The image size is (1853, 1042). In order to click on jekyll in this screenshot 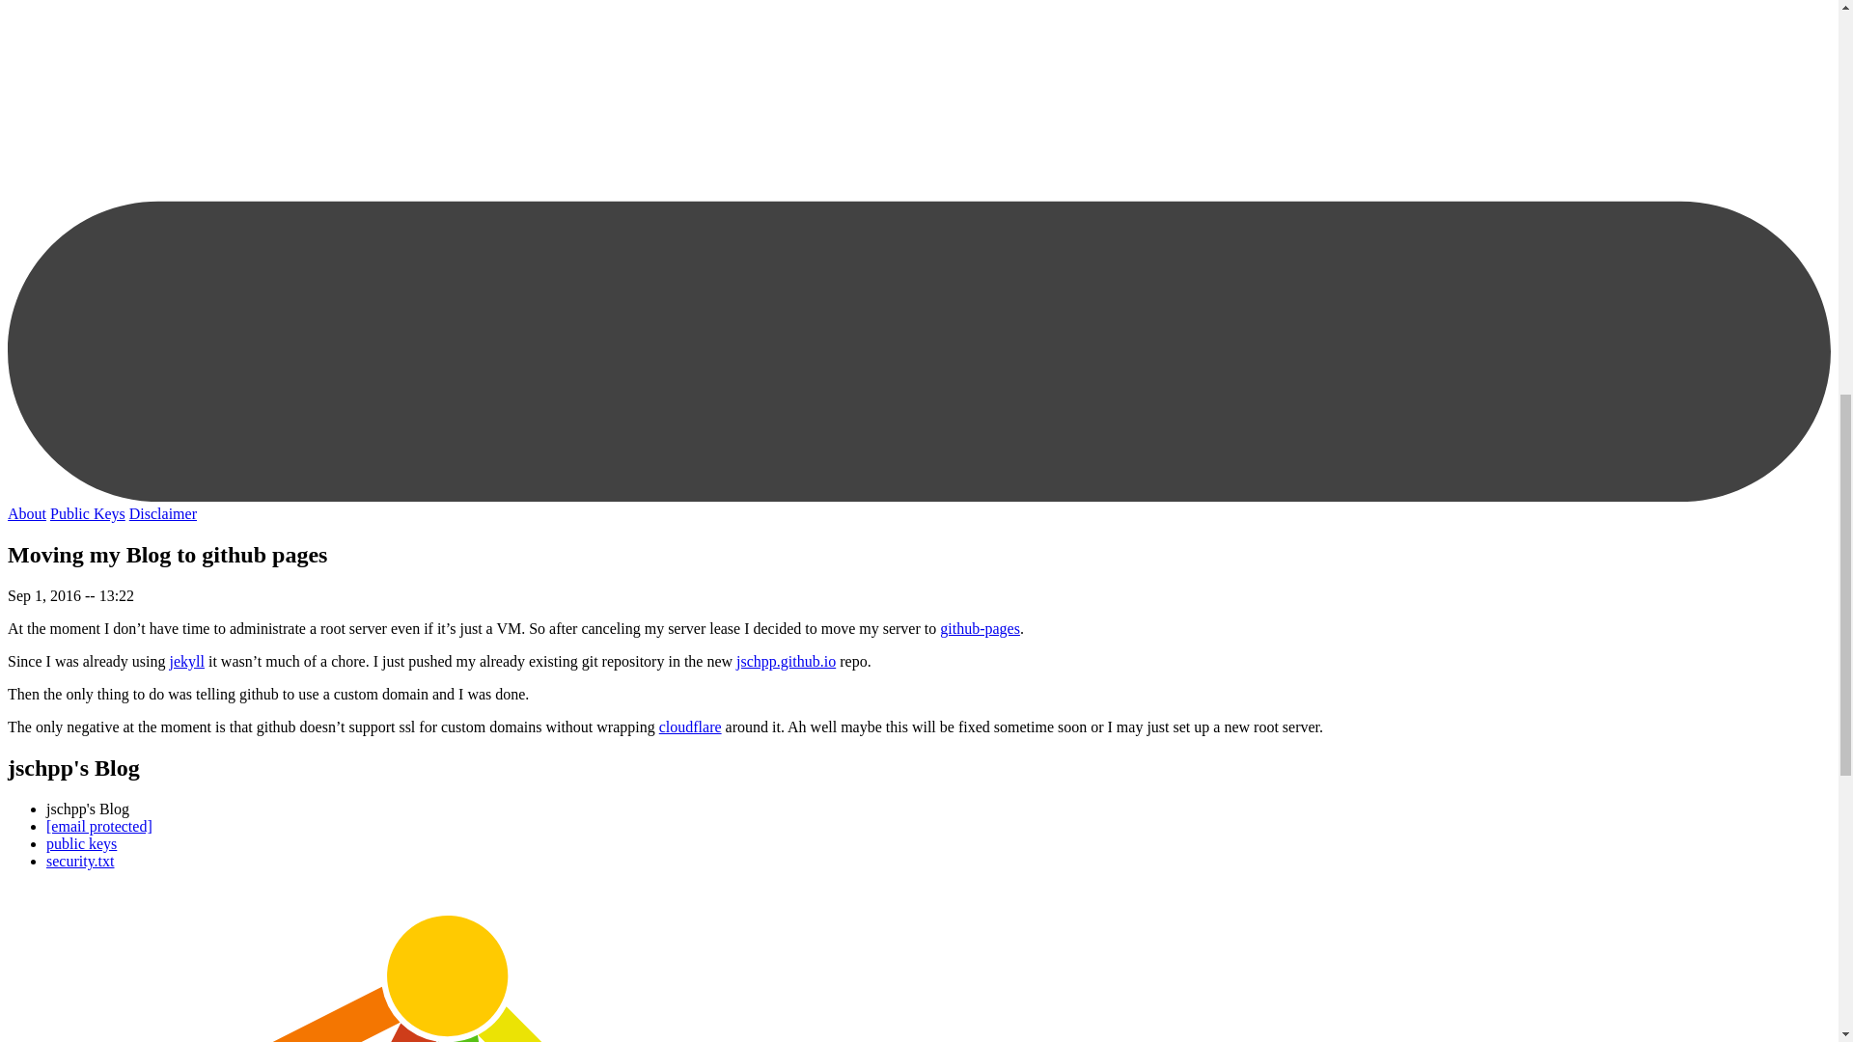, I will do `click(187, 662)`.